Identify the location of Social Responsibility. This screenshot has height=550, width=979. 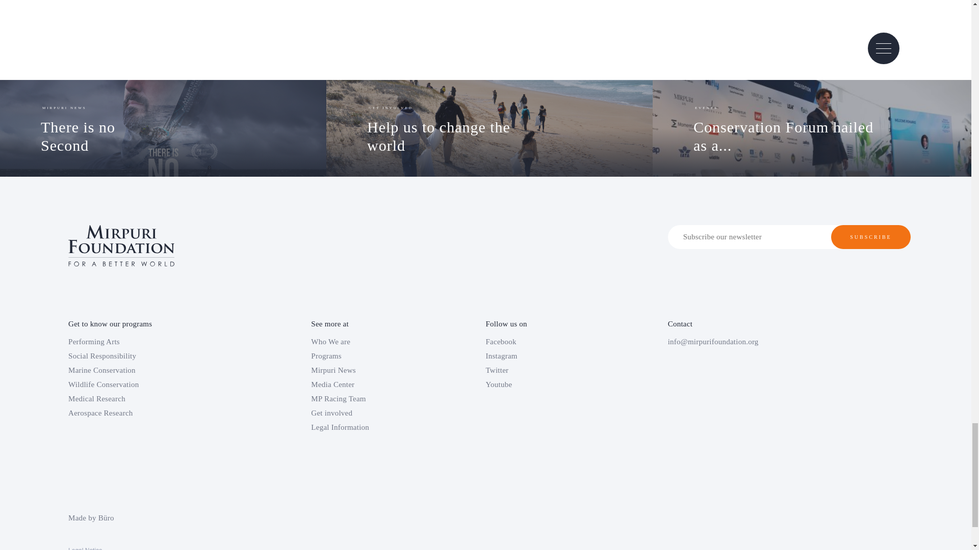
(151, 398).